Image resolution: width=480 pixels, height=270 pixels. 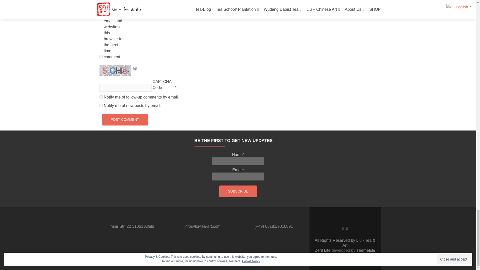 I want to click on Refresh, so click(x=135, y=68).